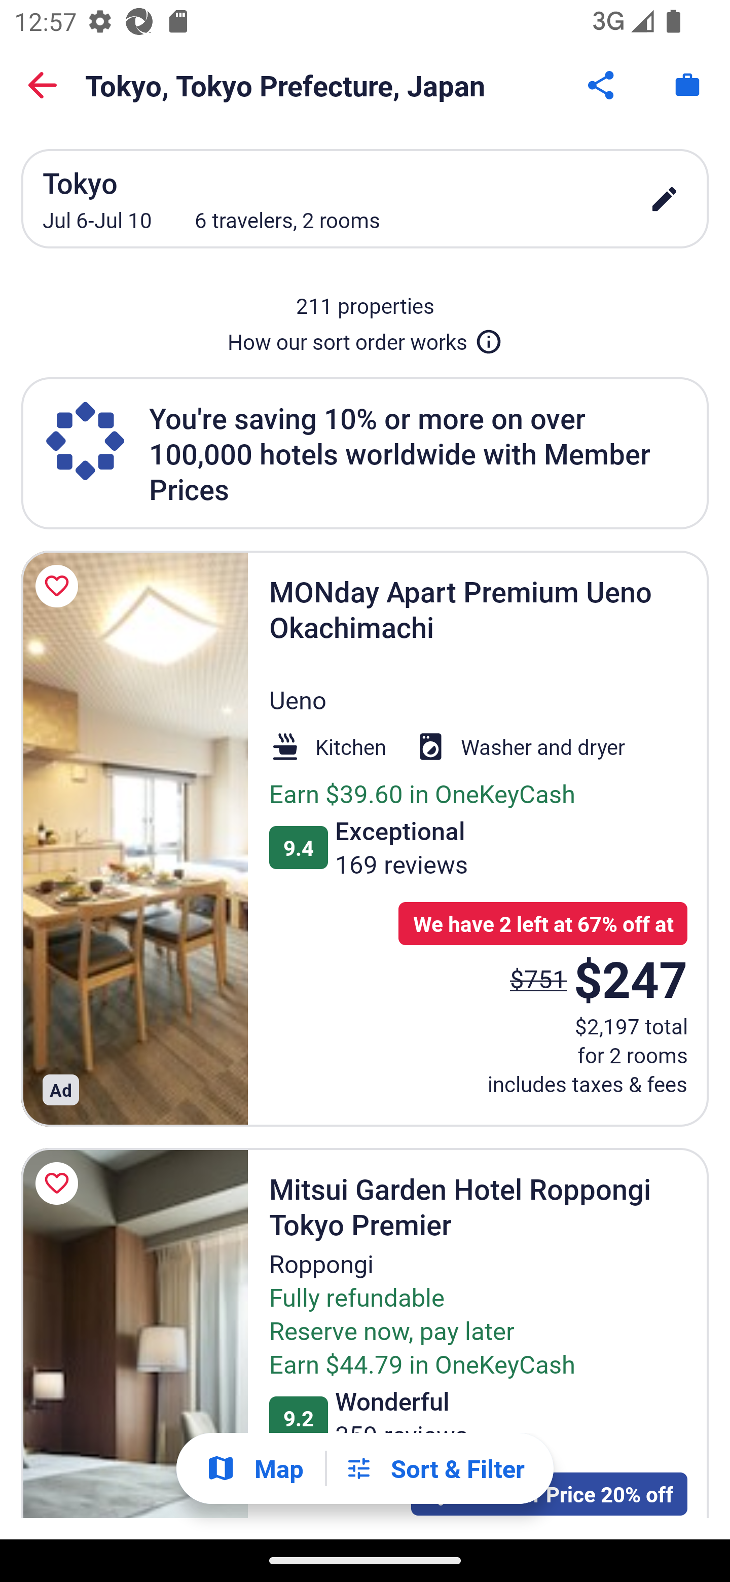  What do you see at coordinates (365, 338) in the screenshot?
I see `How our sort order works` at bounding box center [365, 338].